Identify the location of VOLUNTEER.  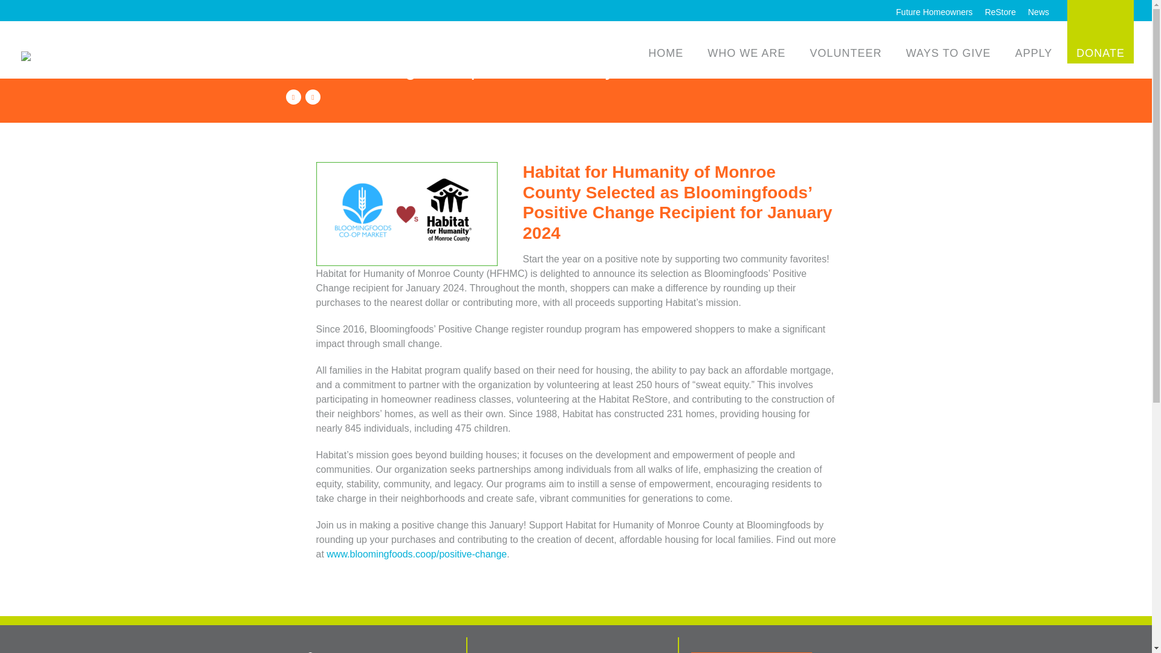
(845, 53).